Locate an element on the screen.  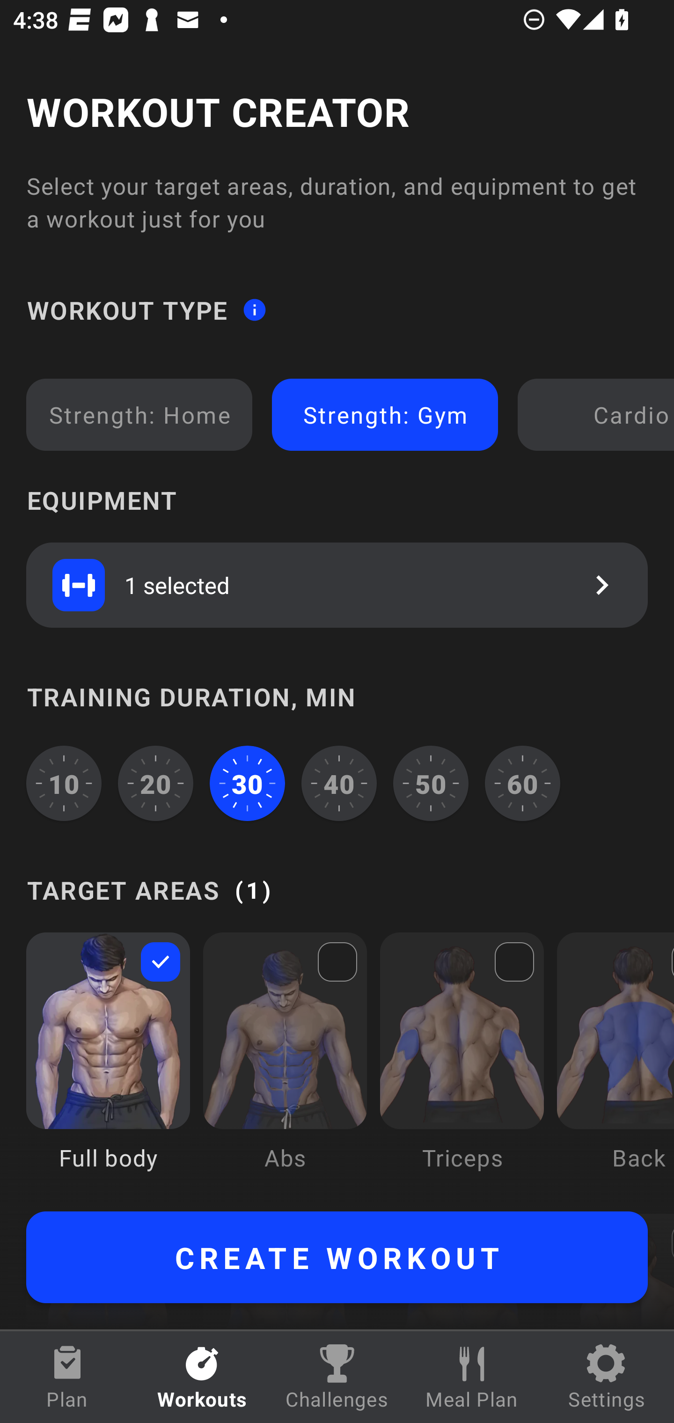
 Meal Plan  is located at coordinates (472, 1377).